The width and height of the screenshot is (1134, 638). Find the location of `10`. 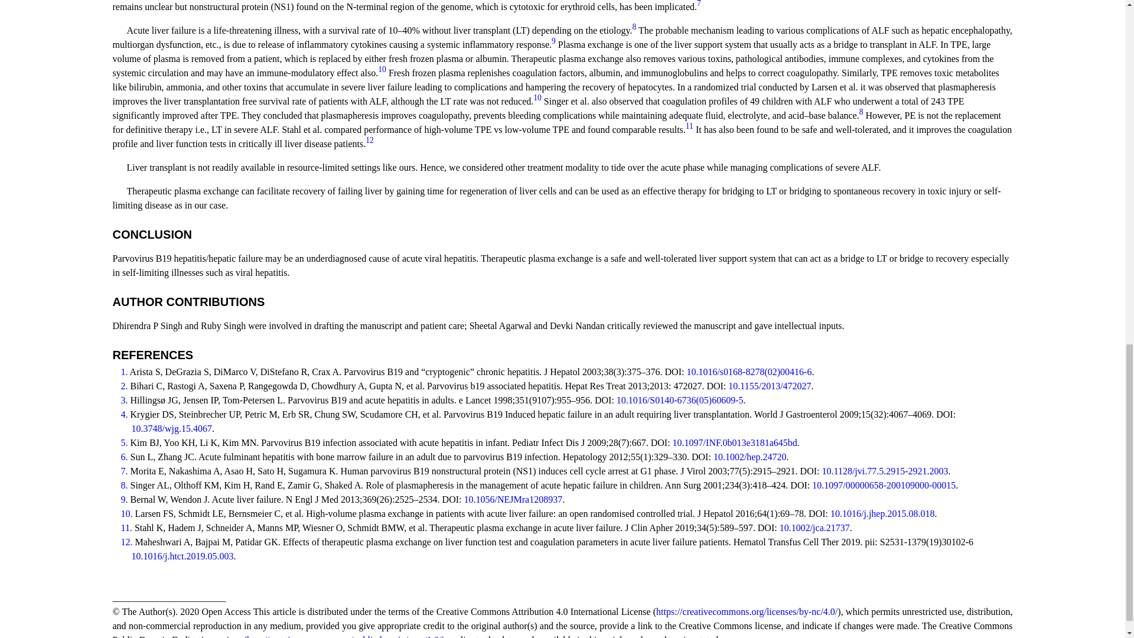

10 is located at coordinates (382, 70).